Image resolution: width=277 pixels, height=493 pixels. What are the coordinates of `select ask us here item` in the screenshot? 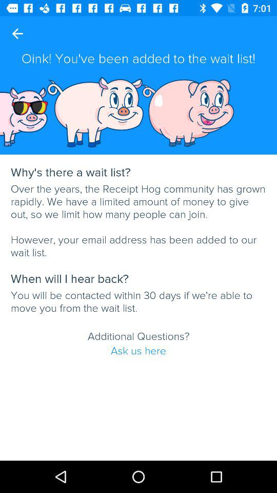 It's located at (138, 351).